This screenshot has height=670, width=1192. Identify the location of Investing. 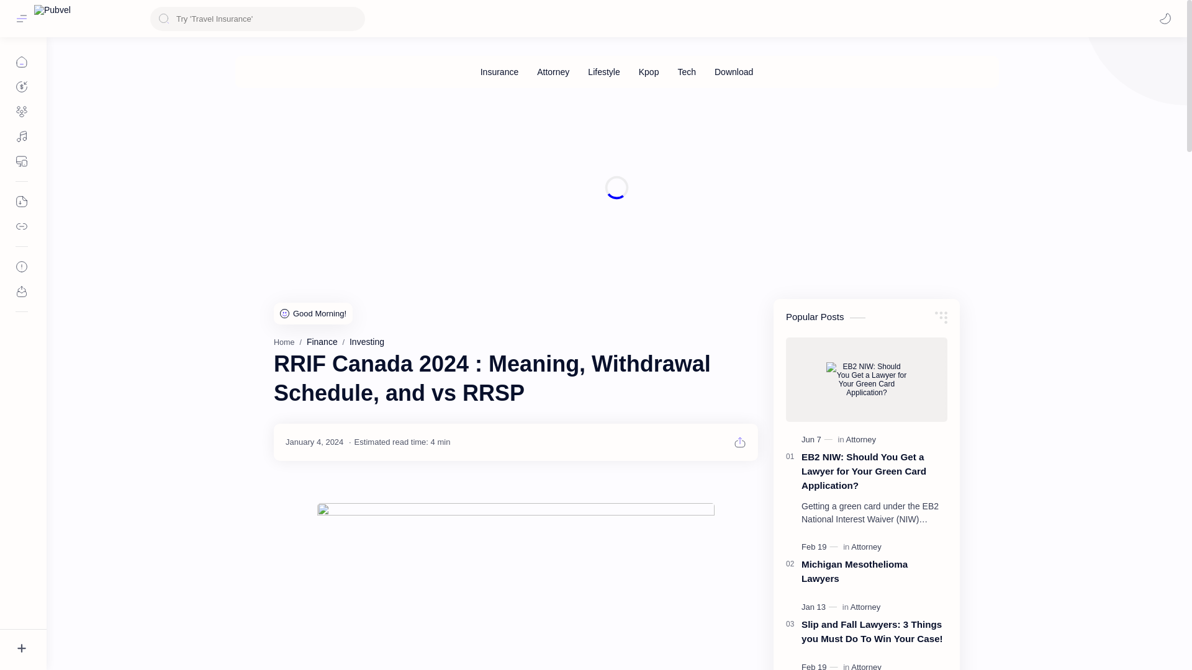
(366, 342).